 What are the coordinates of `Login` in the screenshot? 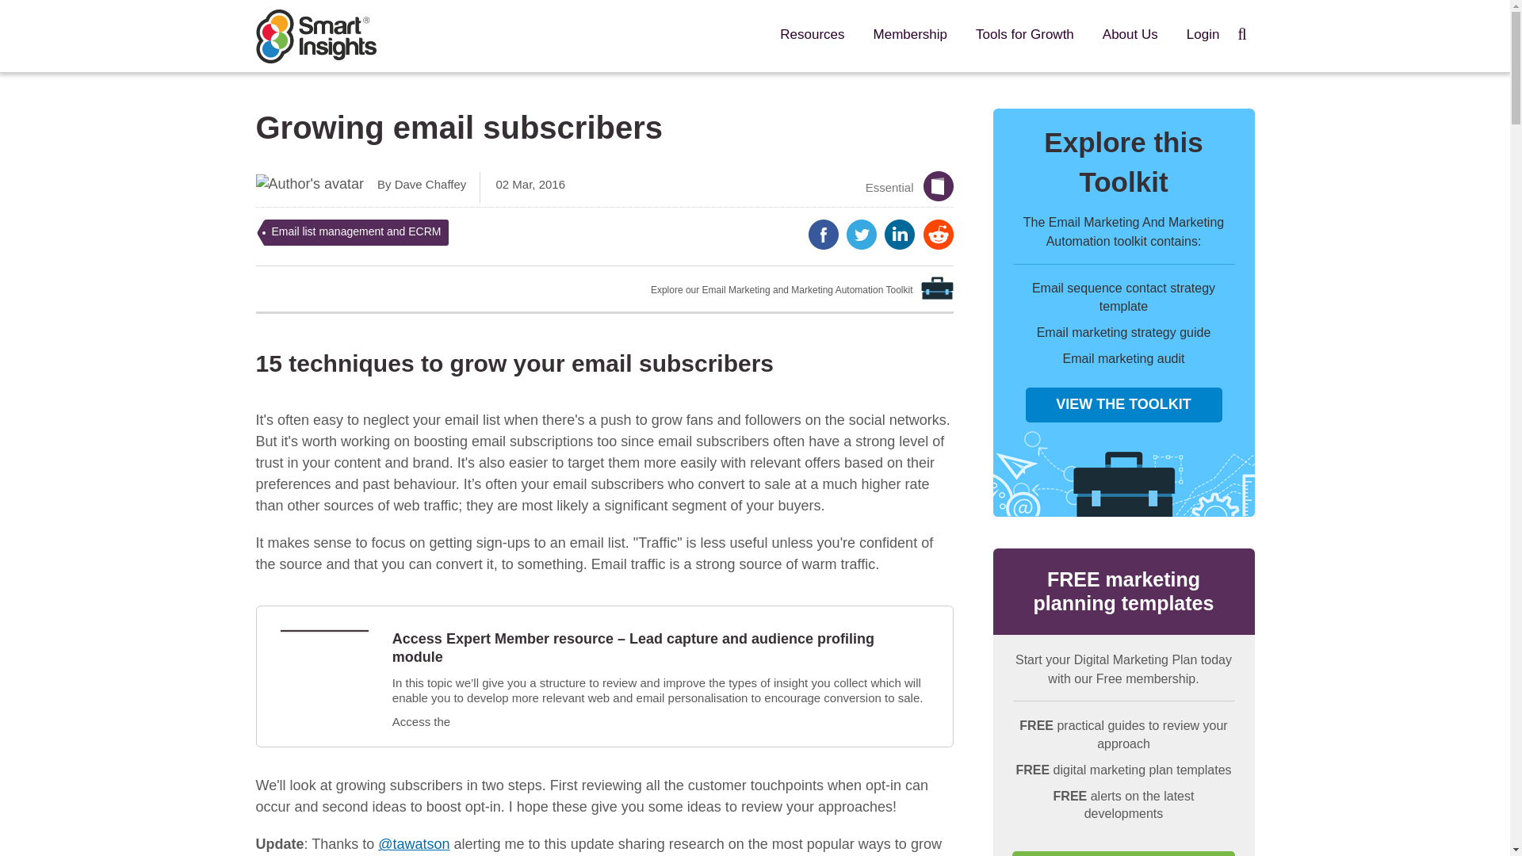 It's located at (1203, 34).